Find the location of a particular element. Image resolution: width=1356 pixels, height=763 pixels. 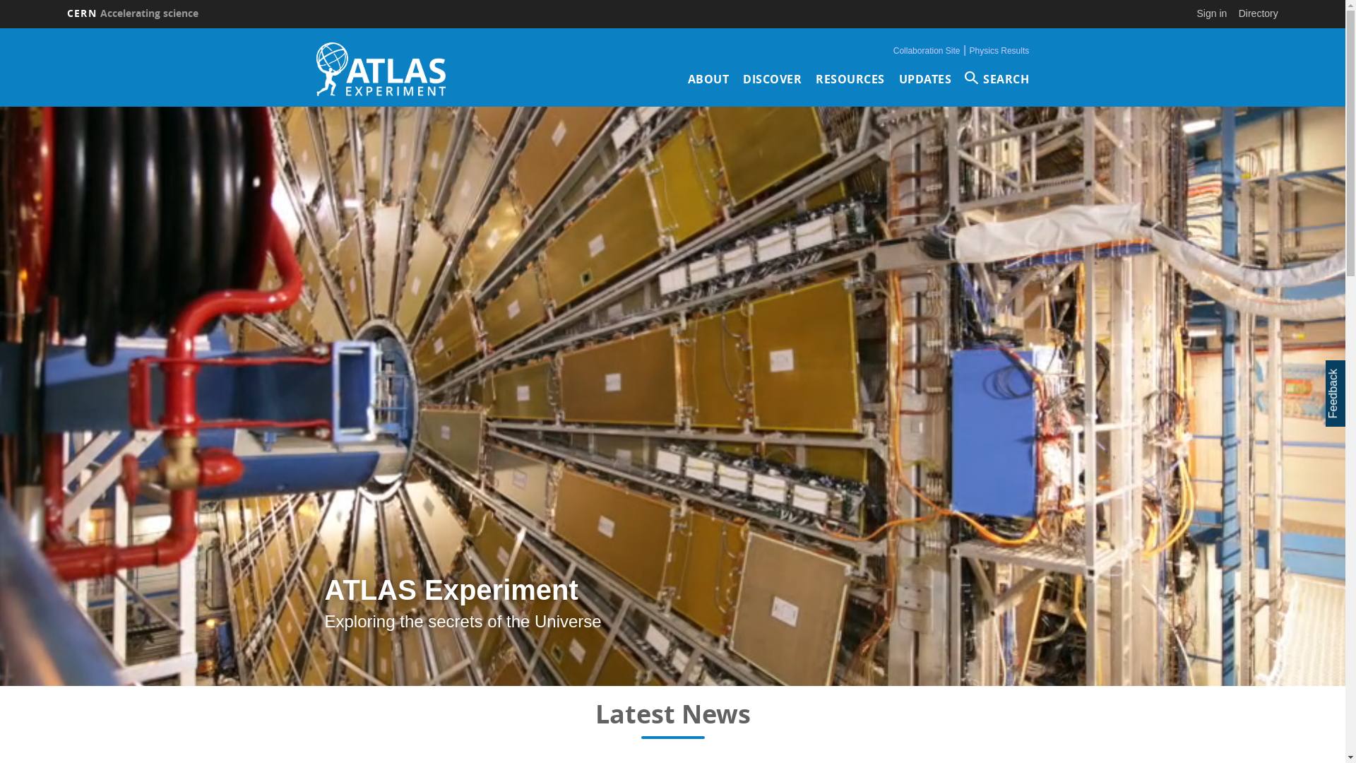

Sign in is located at coordinates (1212, 13).